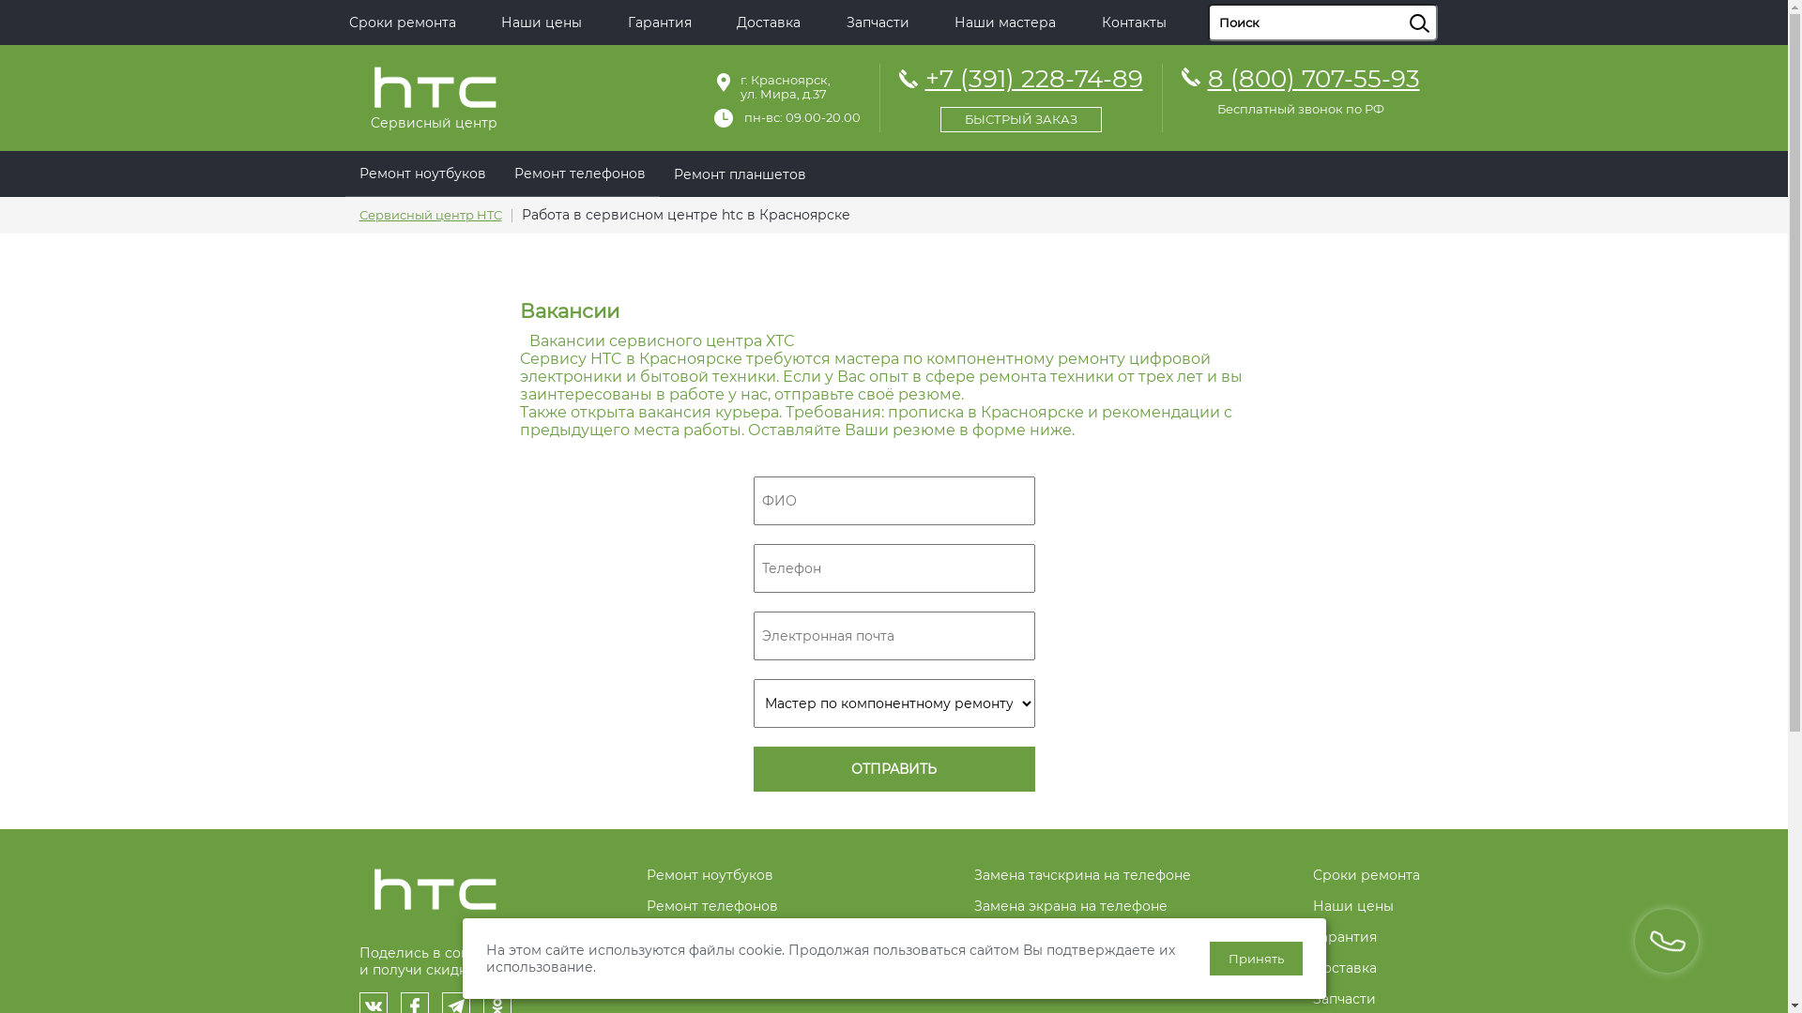  Describe the element at coordinates (1021, 96) in the screenshot. I see `+7 (391) 228-74-89` at that location.